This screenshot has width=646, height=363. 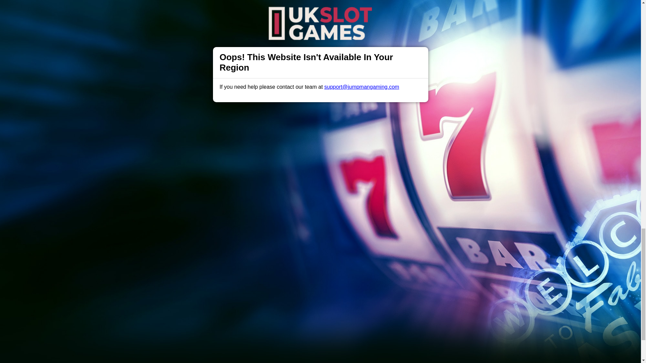 What do you see at coordinates (217, 276) in the screenshot?
I see `Help` at bounding box center [217, 276].